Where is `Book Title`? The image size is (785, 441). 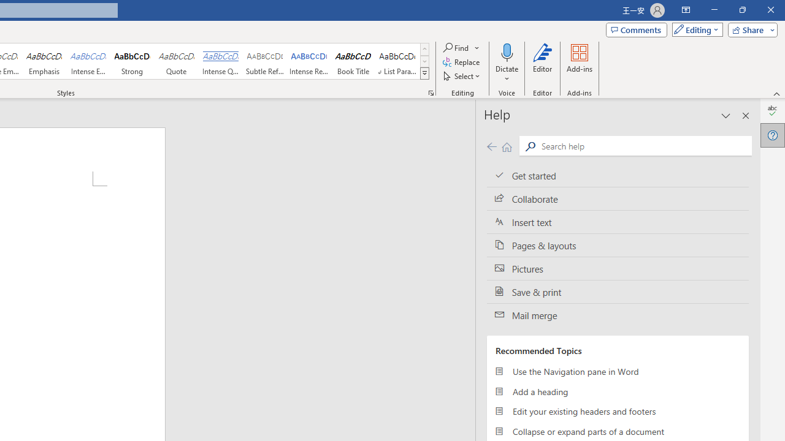
Book Title is located at coordinates (353, 61).